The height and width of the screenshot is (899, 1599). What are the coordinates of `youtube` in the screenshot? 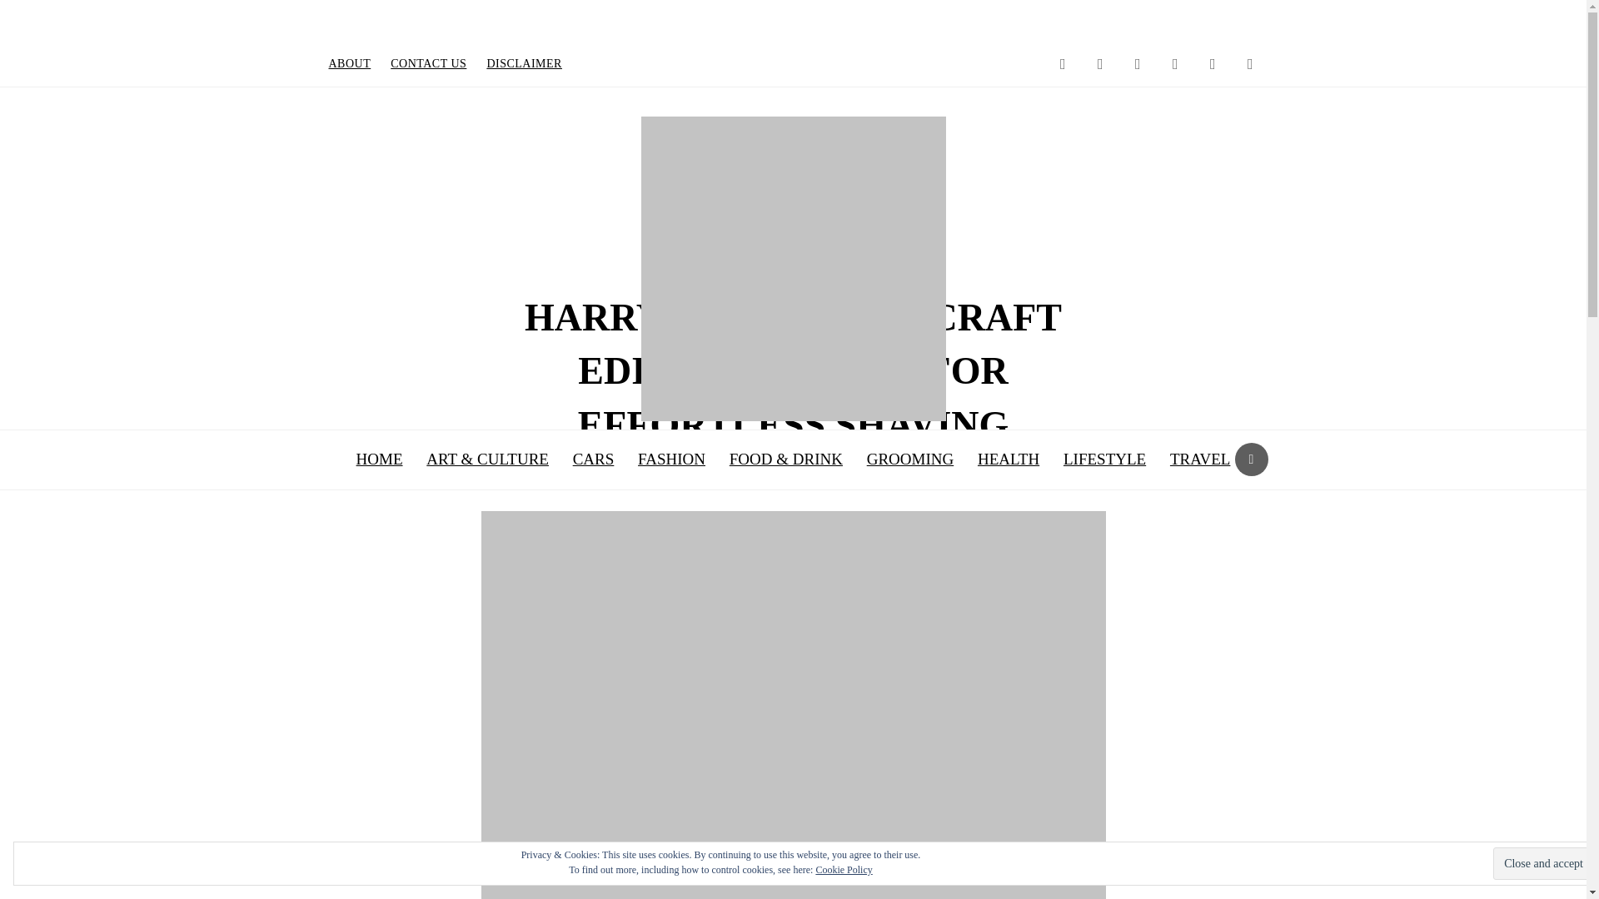 It's located at (1213, 63).